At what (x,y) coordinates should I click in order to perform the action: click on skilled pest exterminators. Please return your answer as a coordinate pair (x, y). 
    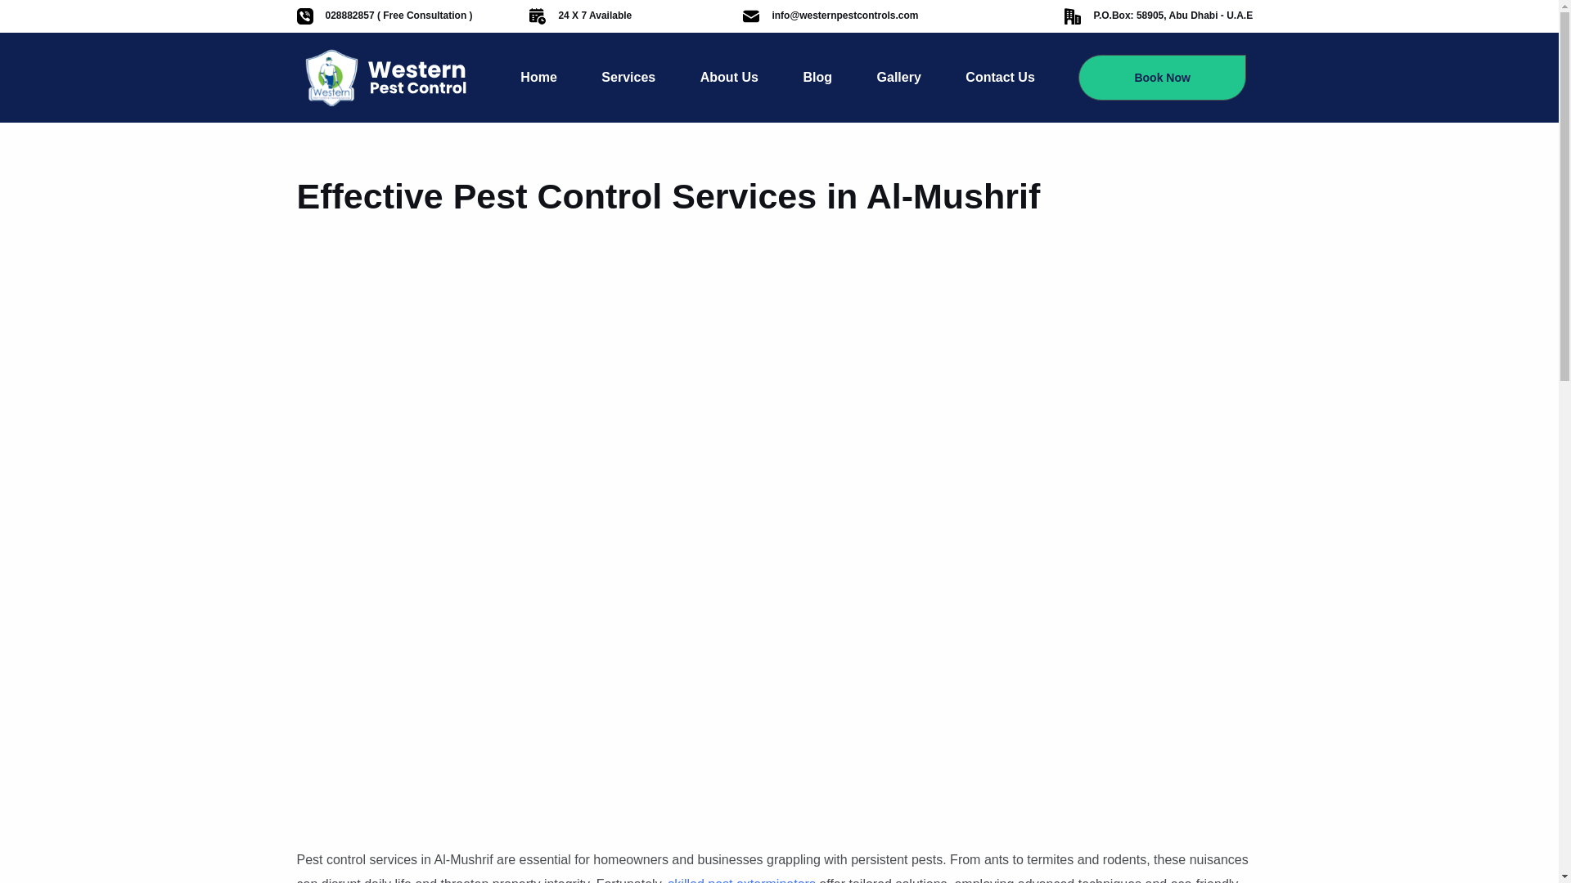
    Looking at the image, I should click on (740, 880).